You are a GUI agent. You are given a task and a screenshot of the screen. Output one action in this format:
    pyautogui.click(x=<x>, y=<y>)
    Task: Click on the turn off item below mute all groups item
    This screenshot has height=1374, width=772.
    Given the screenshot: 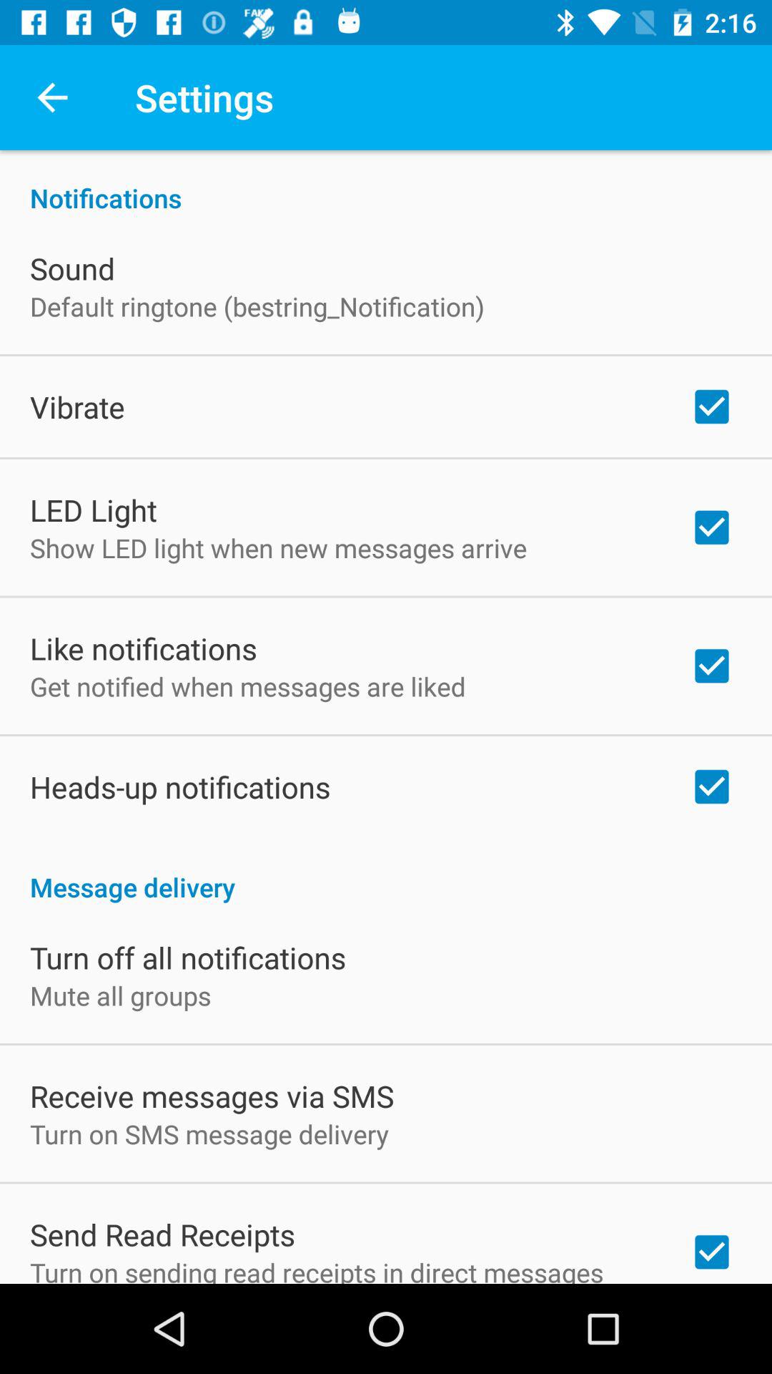 What is the action you would take?
    pyautogui.click(x=212, y=1096)
    